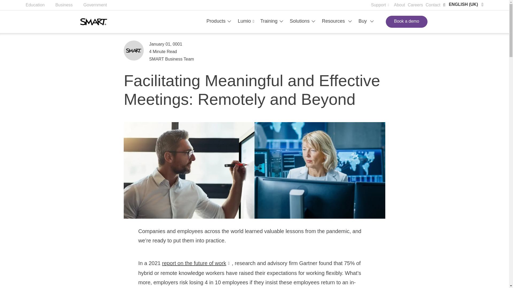 Image resolution: width=513 pixels, height=288 pixels. Describe the element at coordinates (401, 5) in the screenshot. I see `About` at that location.